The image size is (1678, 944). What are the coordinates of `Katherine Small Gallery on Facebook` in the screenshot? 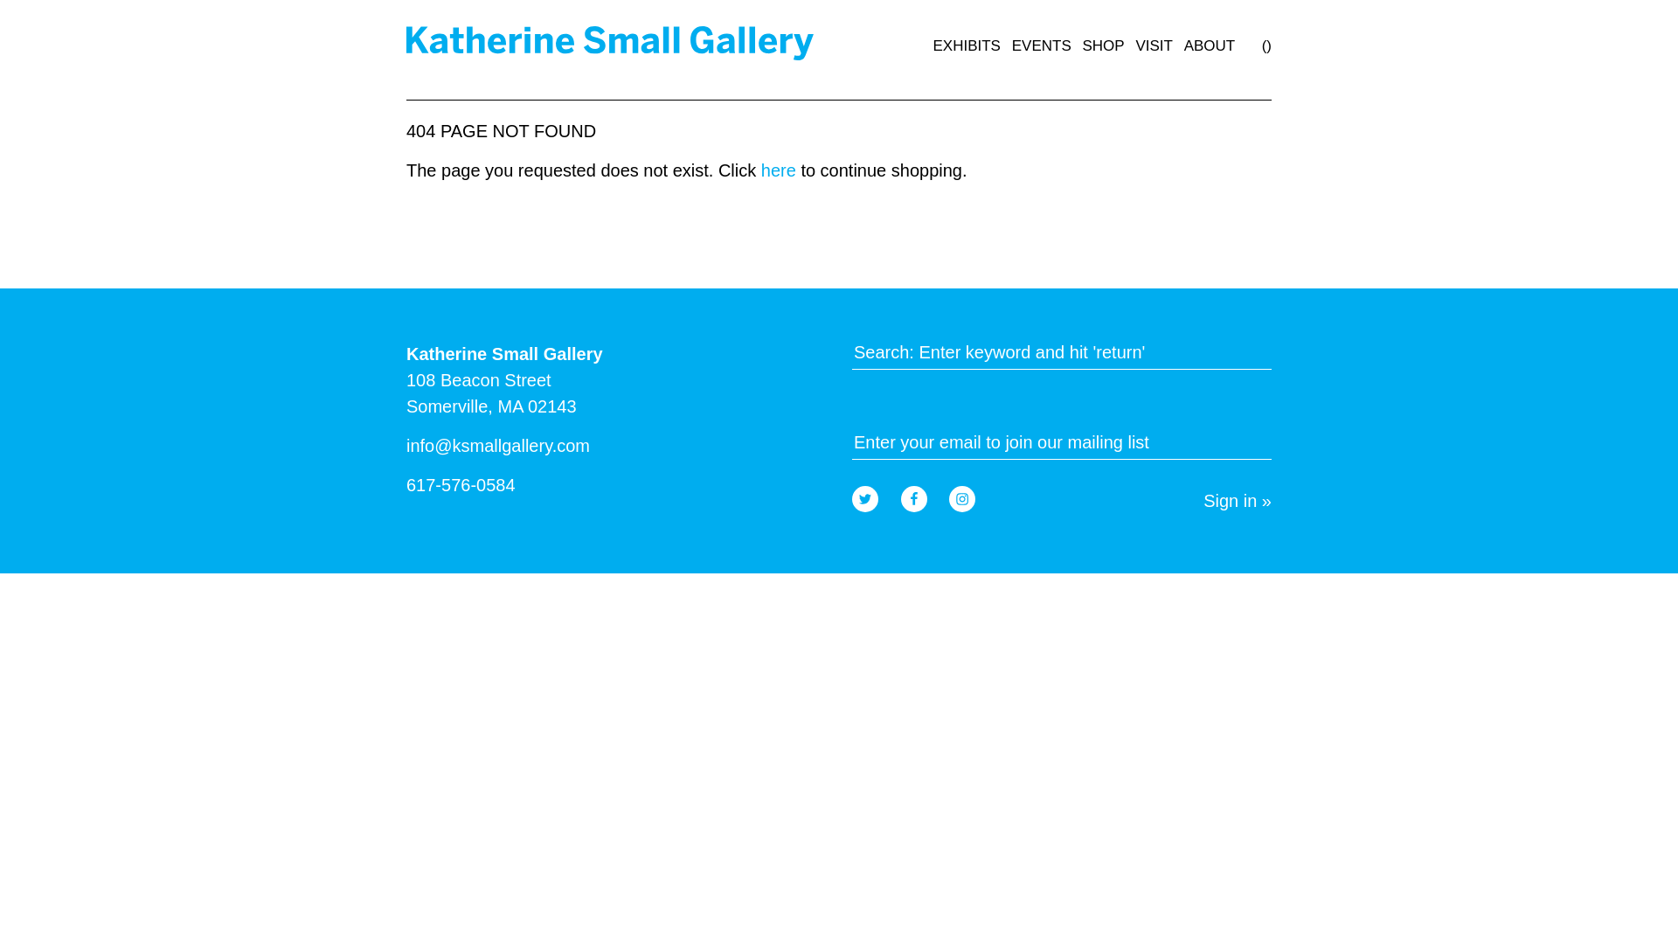 It's located at (914, 499).